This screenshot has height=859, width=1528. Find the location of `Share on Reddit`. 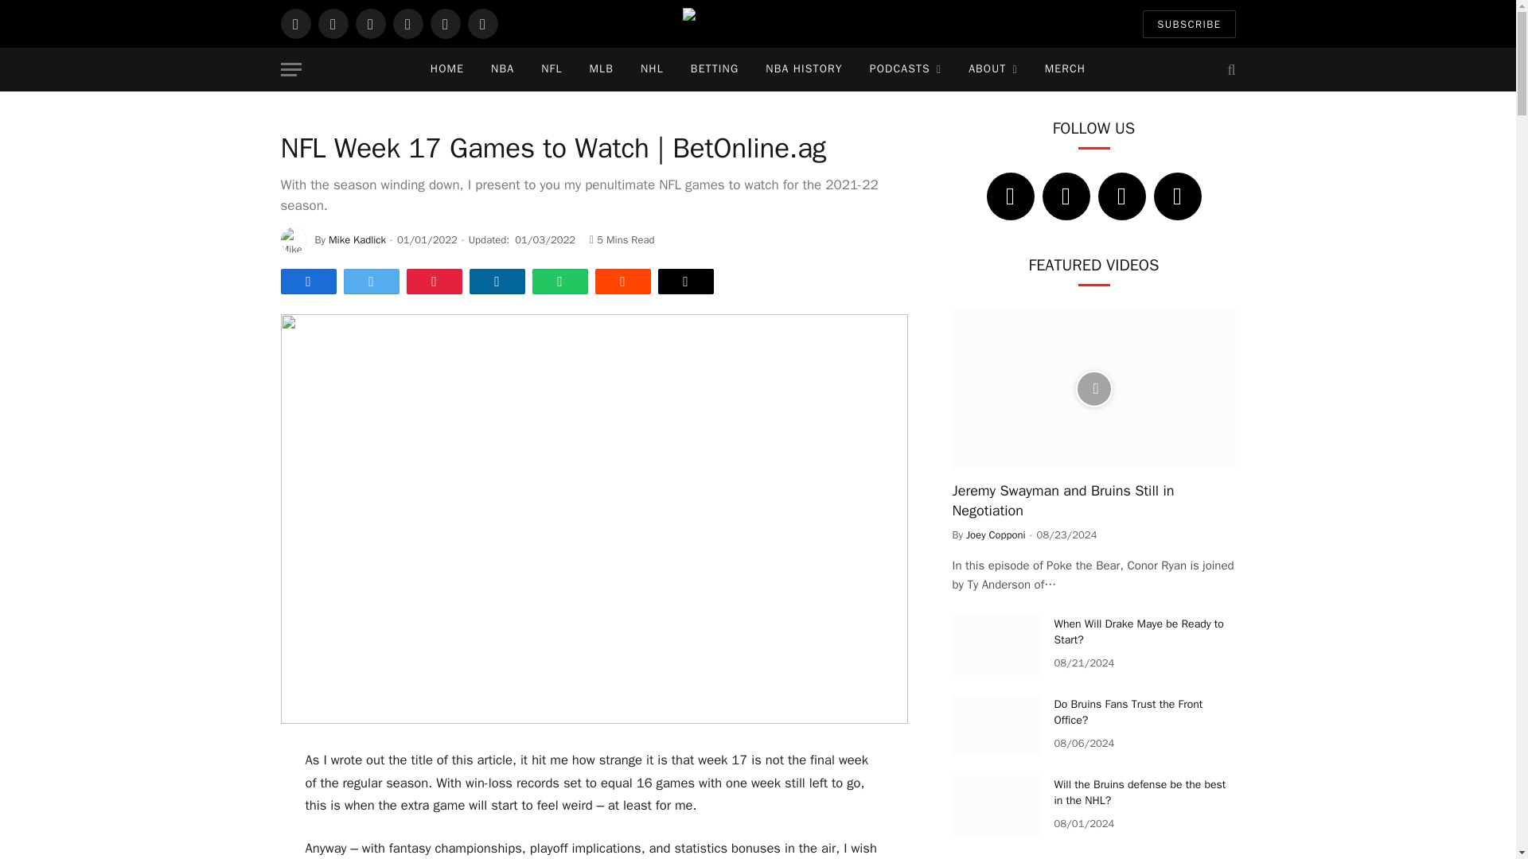

Share on Reddit is located at coordinates (622, 282).